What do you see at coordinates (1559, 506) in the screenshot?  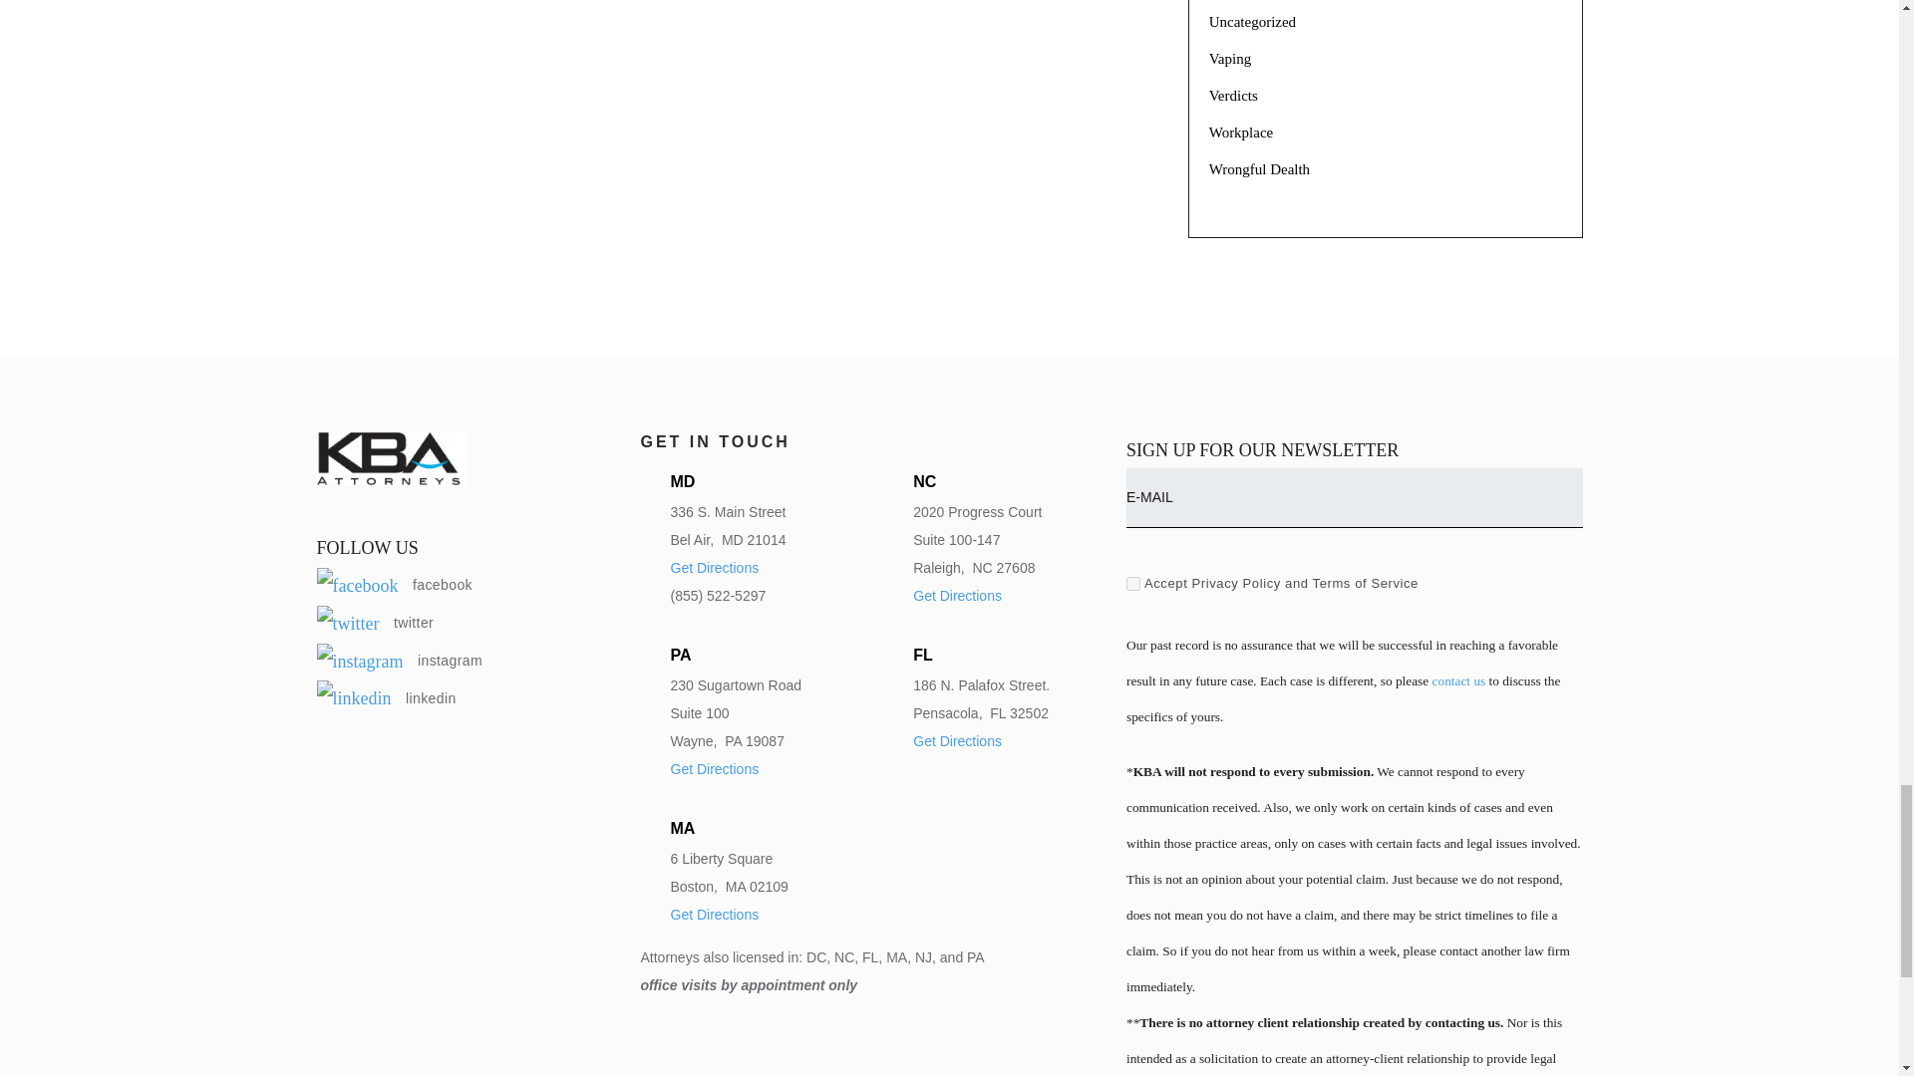 I see `Submit` at bounding box center [1559, 506].